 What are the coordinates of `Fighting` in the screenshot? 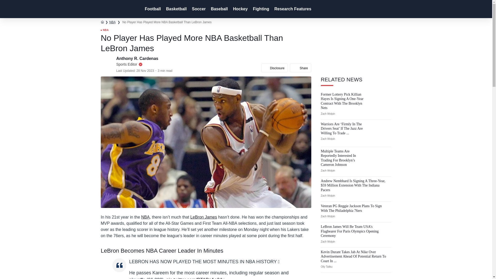 It's located at (260, 9).